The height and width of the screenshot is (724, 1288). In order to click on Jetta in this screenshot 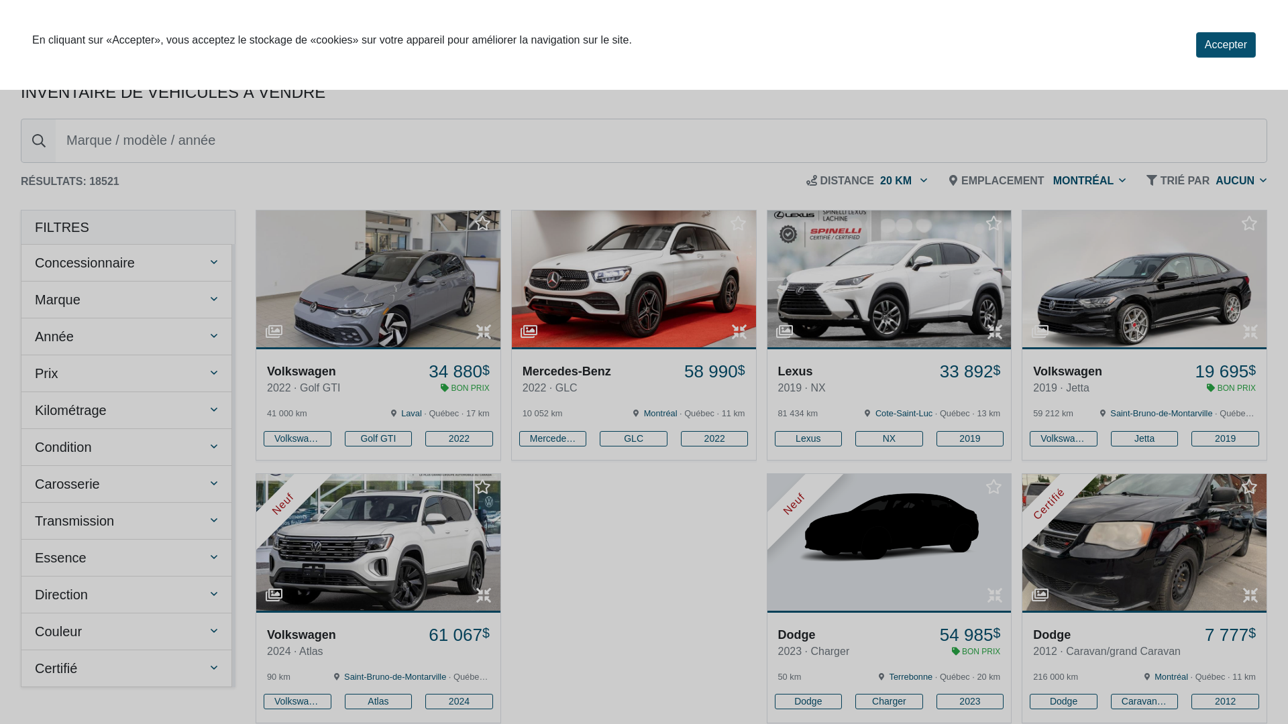, I will do `click(1144, 438)`.